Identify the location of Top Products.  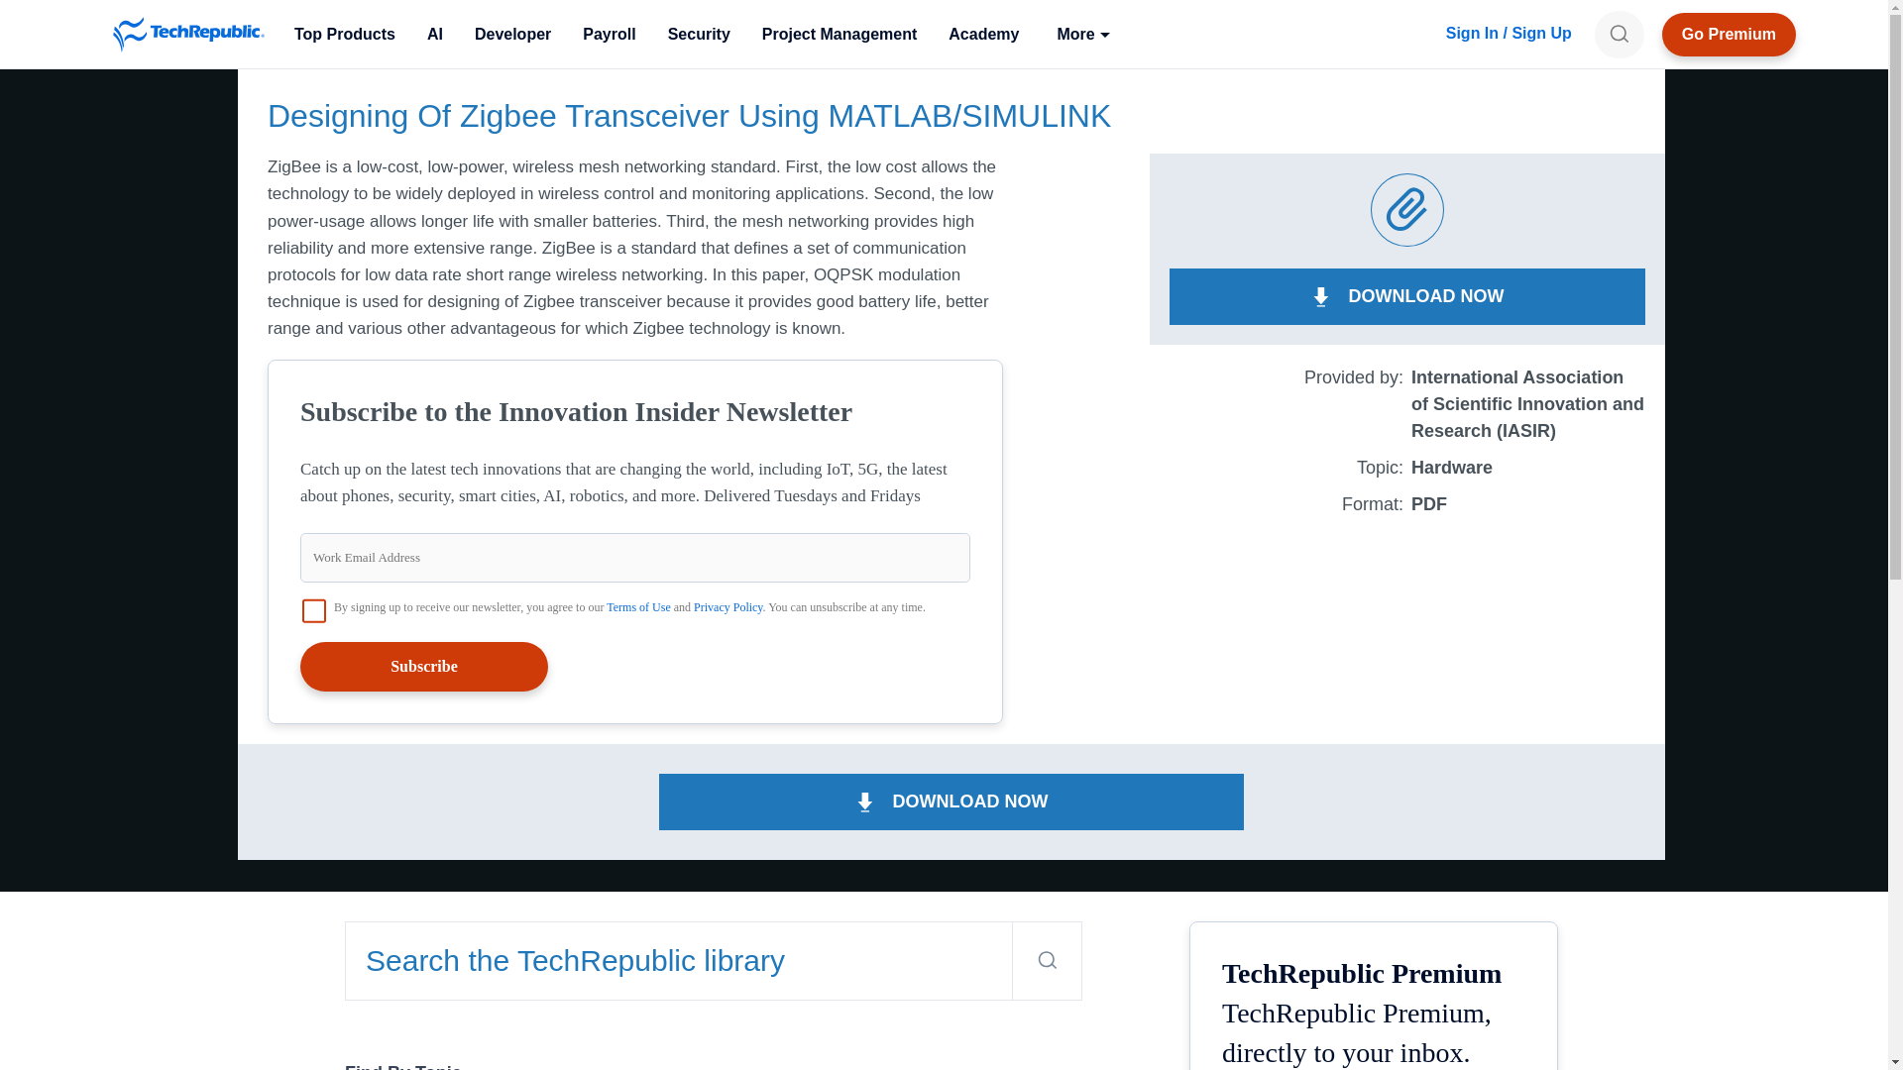
(344, 34).